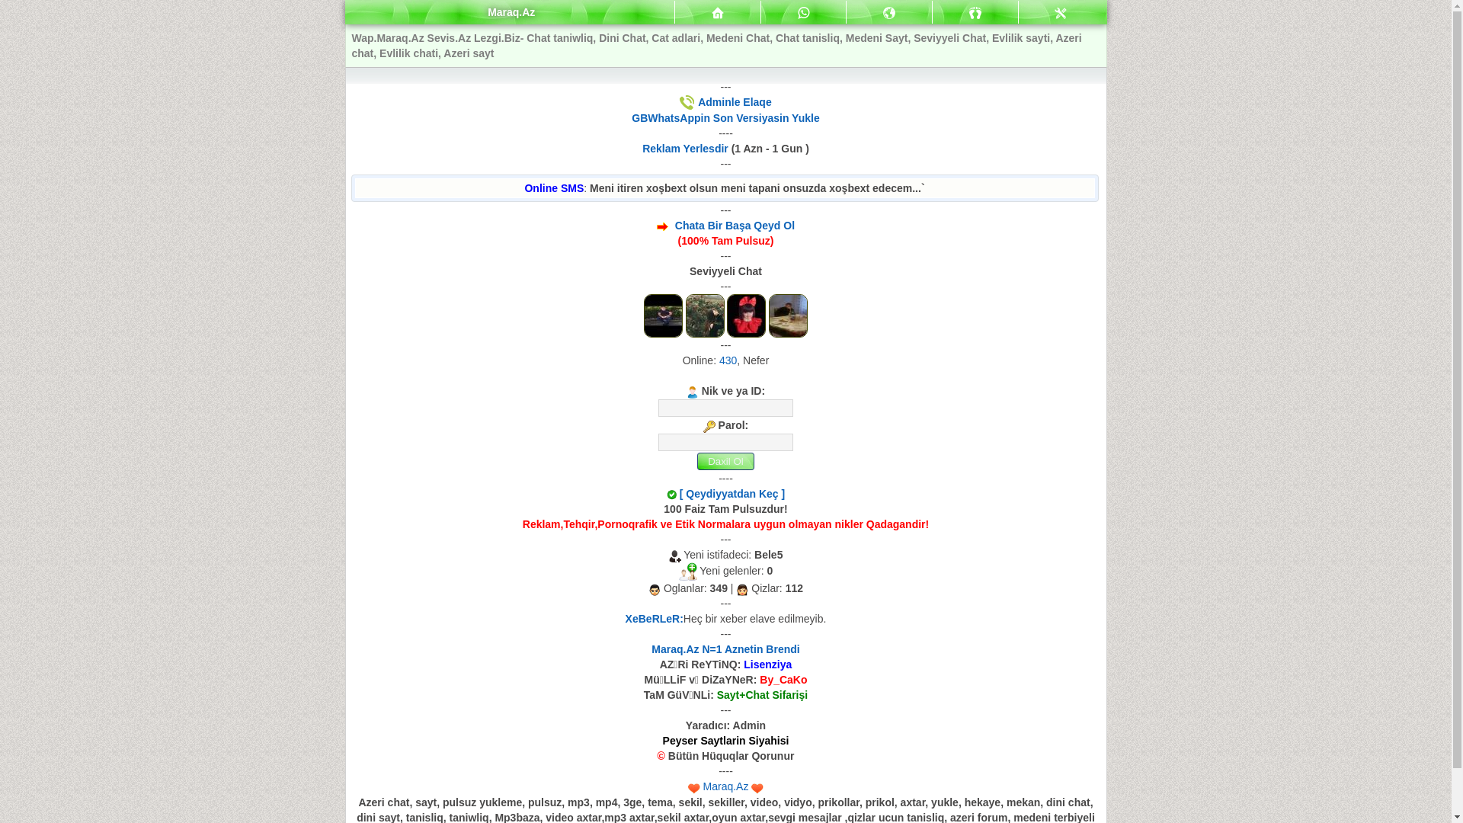  I want to click on Maraq.Az, so click(726, 786).